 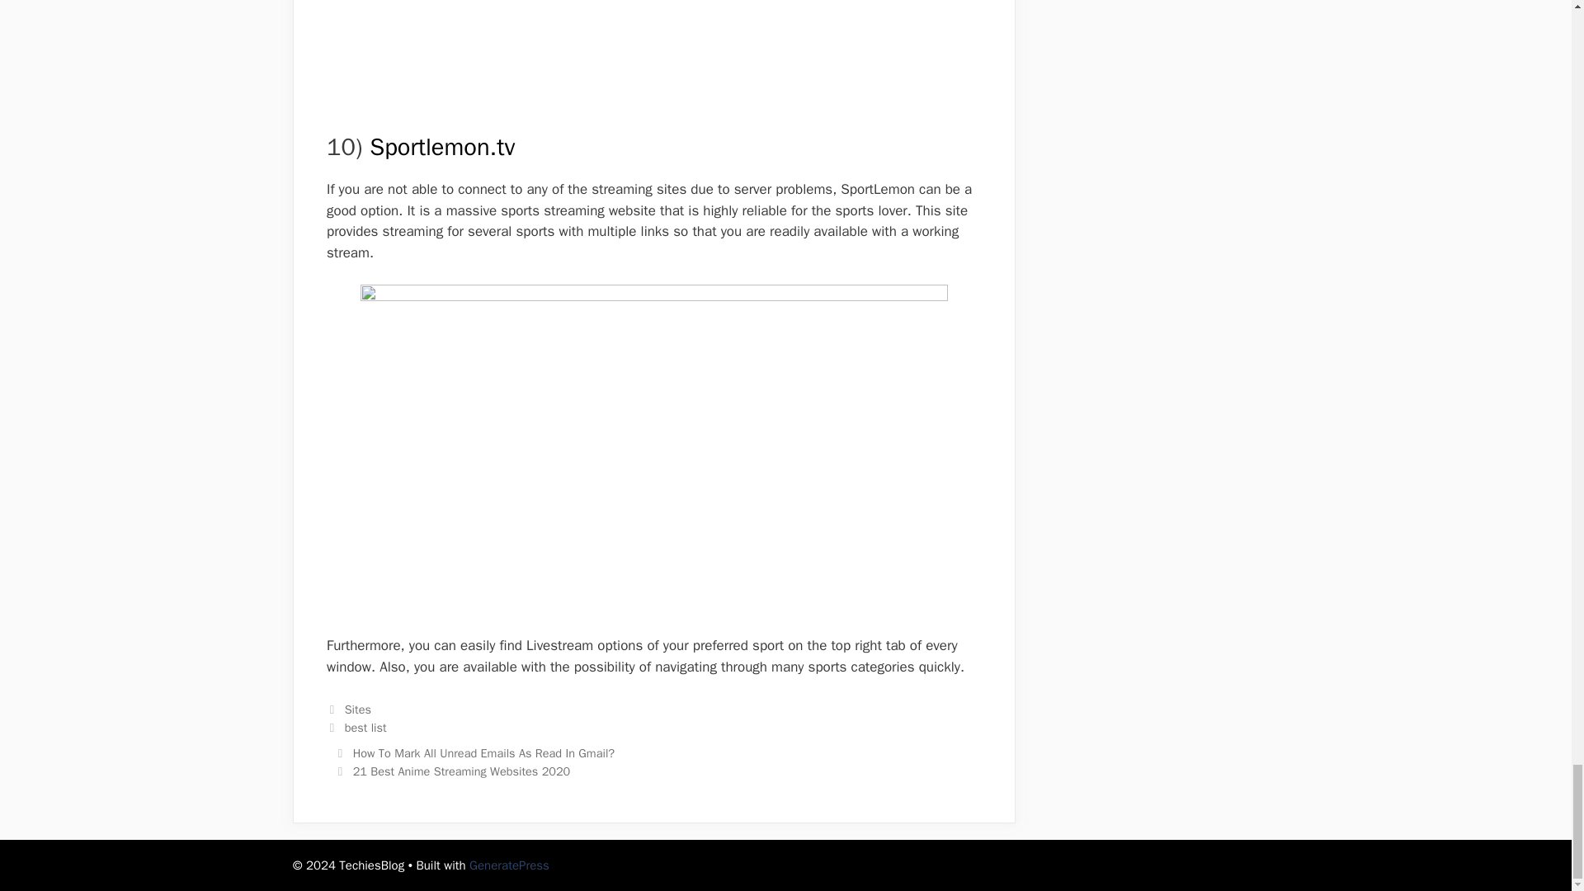 I want to click on GeneratePress, so click(x=509, y=865).